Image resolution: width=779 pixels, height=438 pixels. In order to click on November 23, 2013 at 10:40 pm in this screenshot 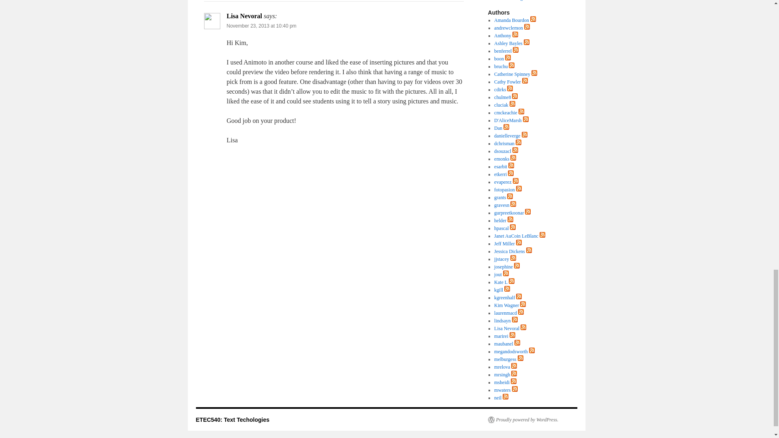, I will do `click(261, 26)`.